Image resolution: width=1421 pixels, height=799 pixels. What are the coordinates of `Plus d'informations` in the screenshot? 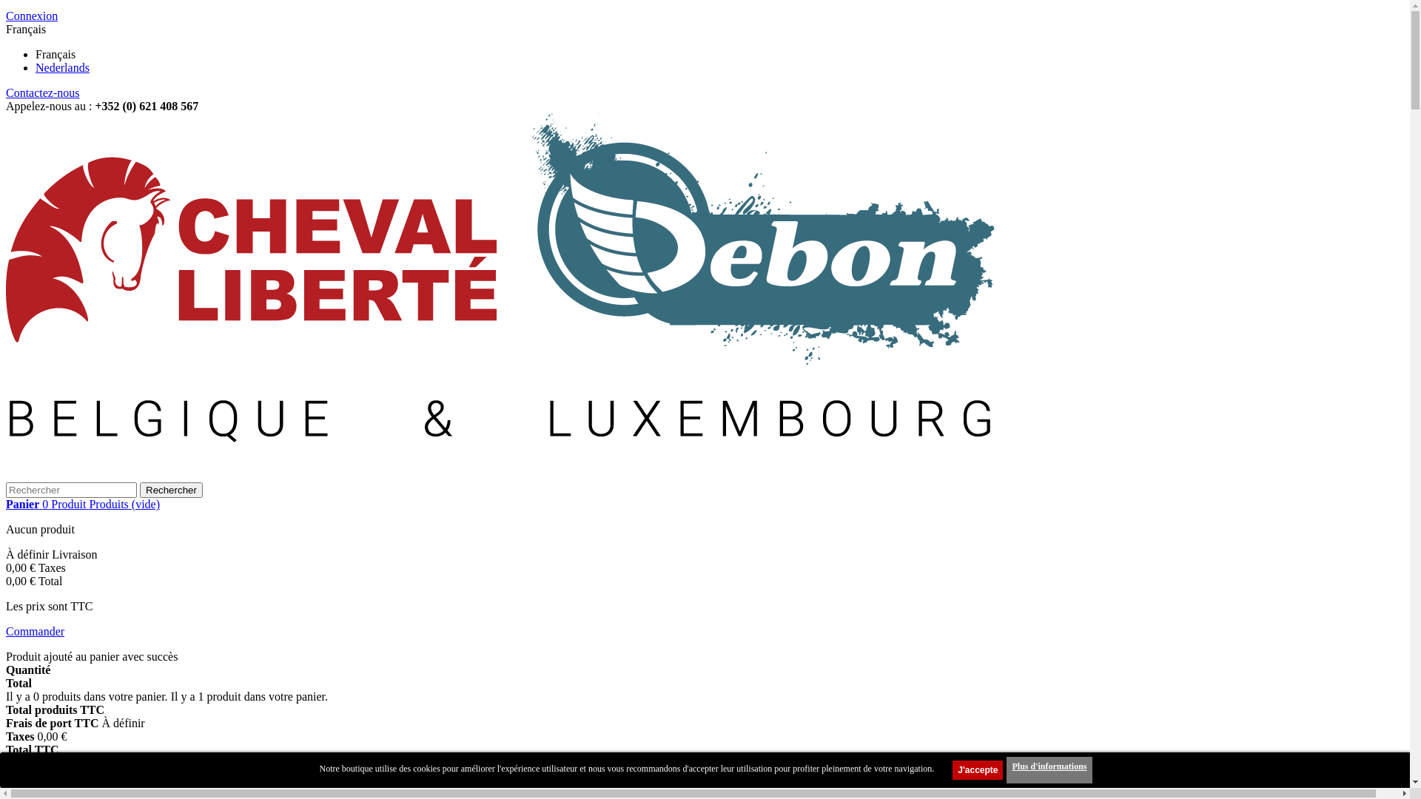 It's located at (1049, 770).